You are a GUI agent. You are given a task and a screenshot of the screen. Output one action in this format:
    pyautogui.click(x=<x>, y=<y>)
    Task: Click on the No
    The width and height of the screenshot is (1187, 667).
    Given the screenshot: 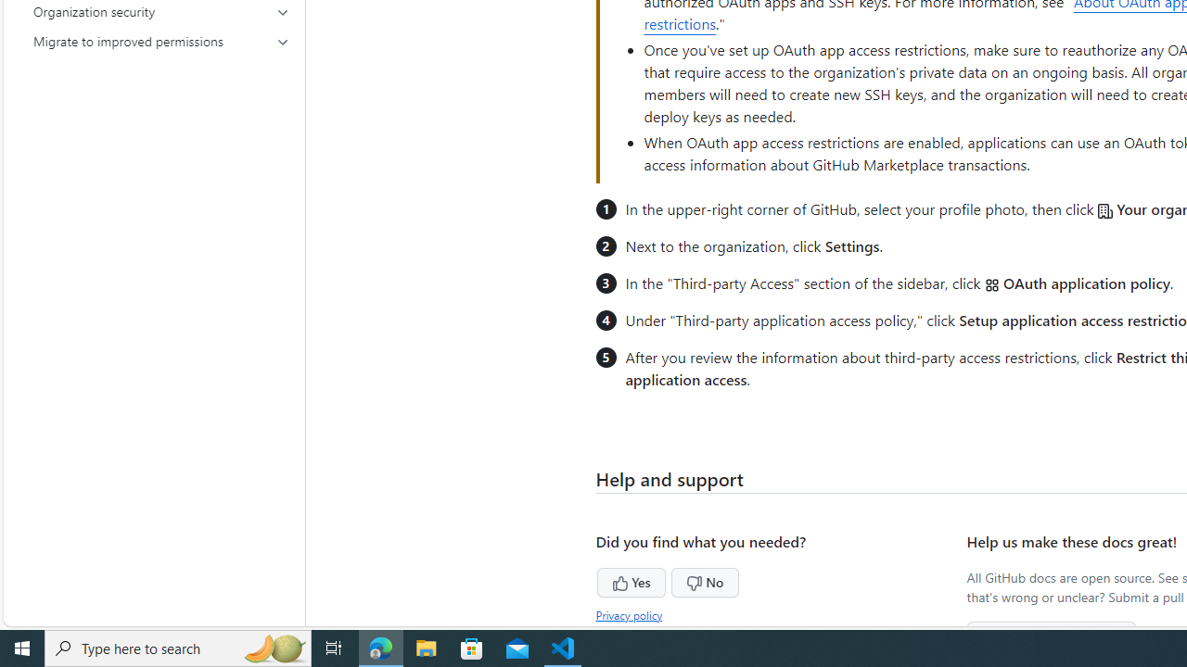 What is the action you would take?
    pyautogui.click(x=670, y=580)
    